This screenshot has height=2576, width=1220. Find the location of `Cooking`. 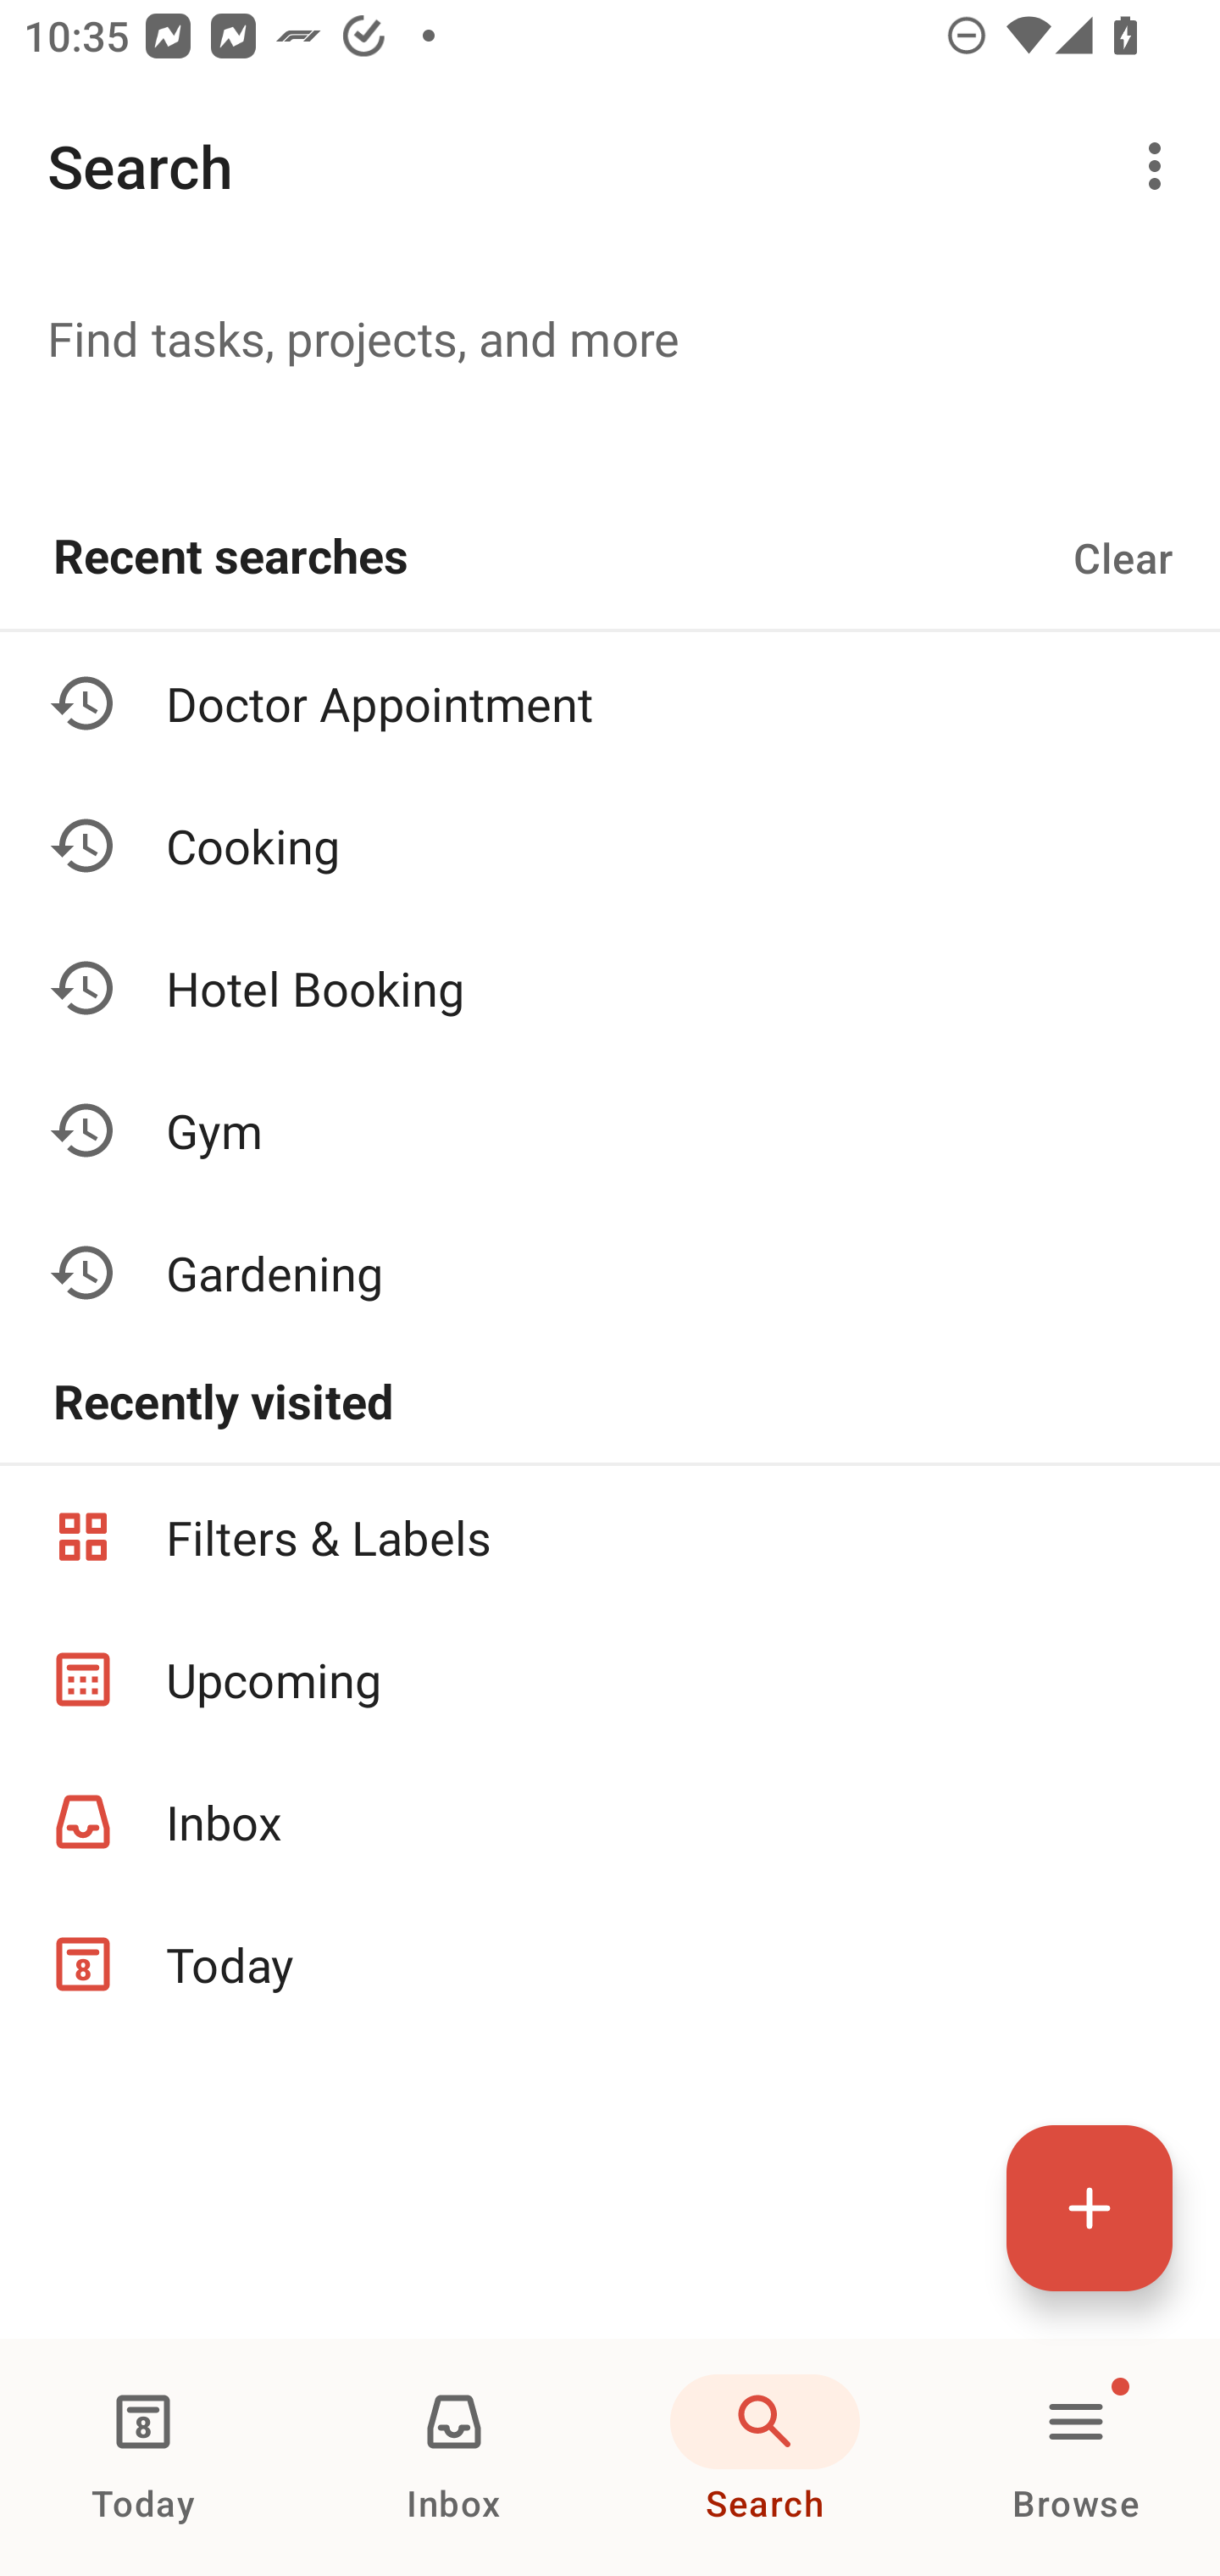

Cooking is located at coordinates (610, 846).